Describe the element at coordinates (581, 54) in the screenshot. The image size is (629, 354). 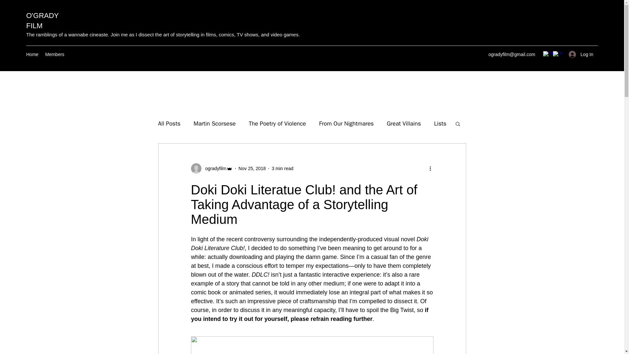
I see `Log In` at that location.